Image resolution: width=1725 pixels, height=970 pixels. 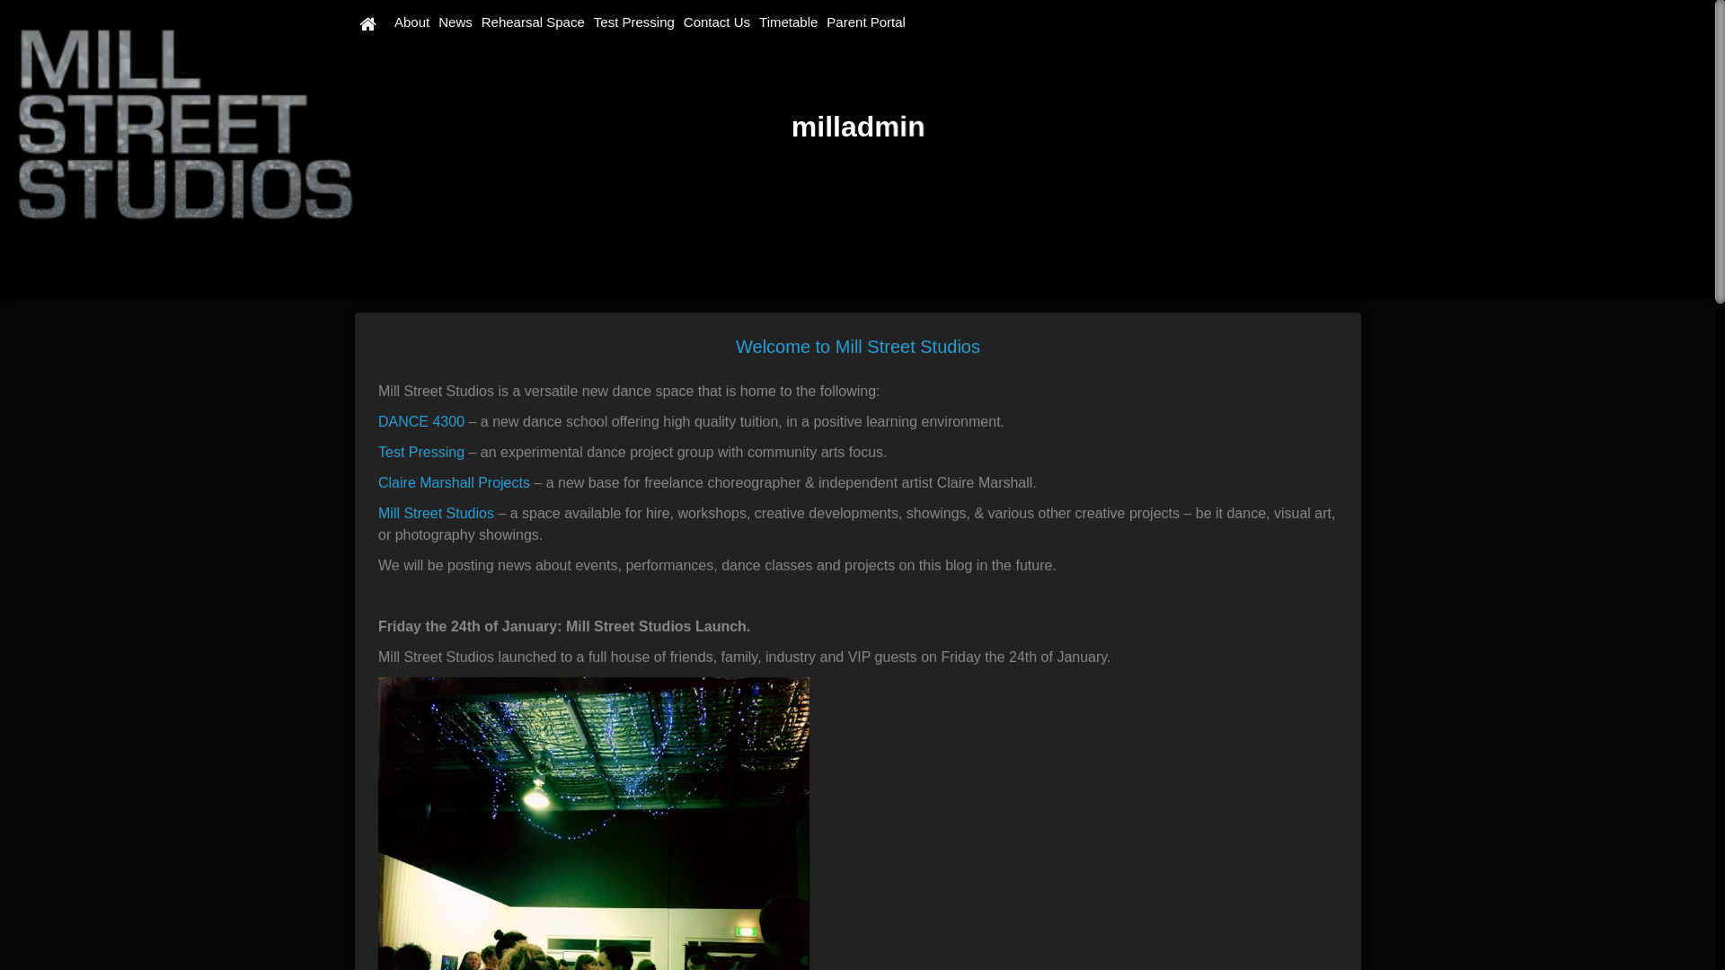 What do you see at coordinates (421, 422) in the screenshot?
I see `DANCE 4300` at bounding box center [421, 422].